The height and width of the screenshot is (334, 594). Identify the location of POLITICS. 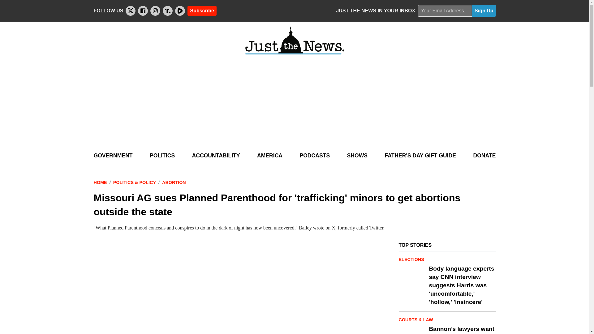
(162, 156).